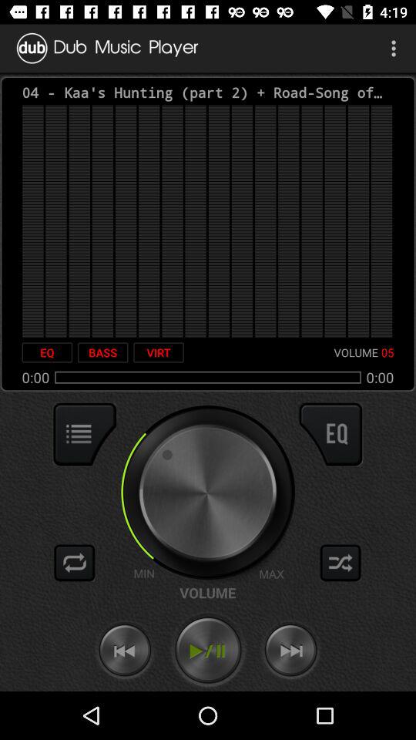 This screenshot has width=416, height=740. I want to click on turn off icon next to the volume item, so click(159, 352).